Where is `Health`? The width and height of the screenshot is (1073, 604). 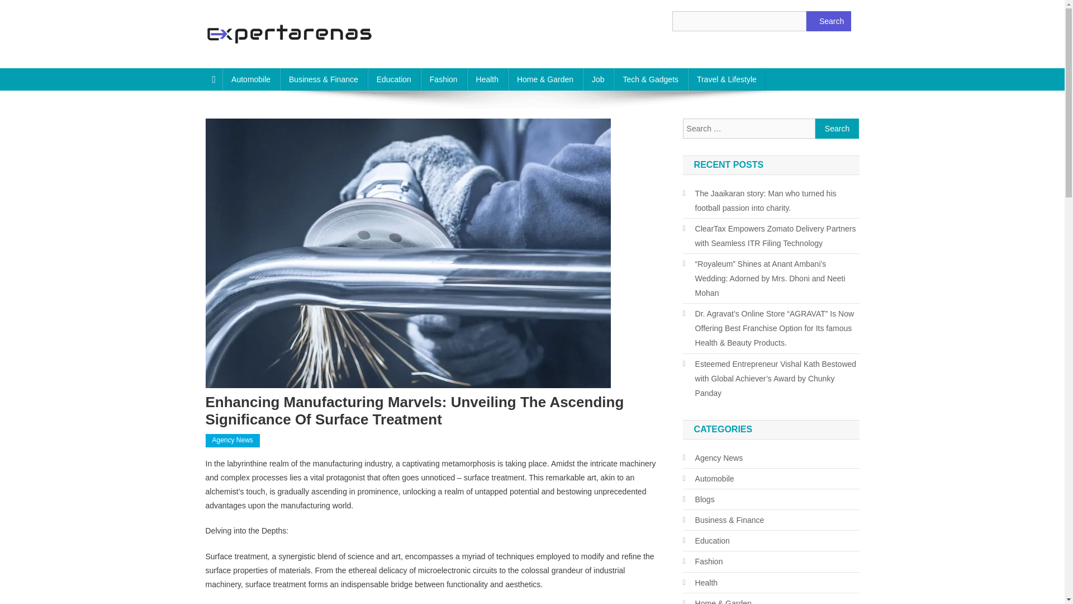 Health is located at coordinates (487, 79).